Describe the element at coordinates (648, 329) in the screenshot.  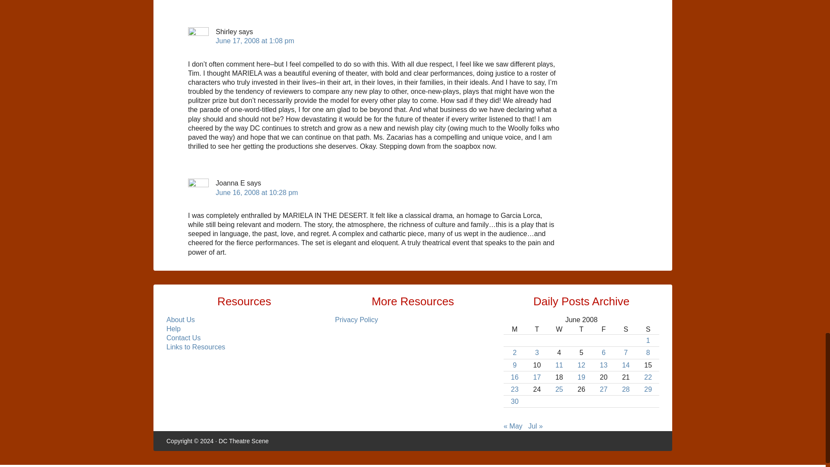
I see `Sunday` at that location.